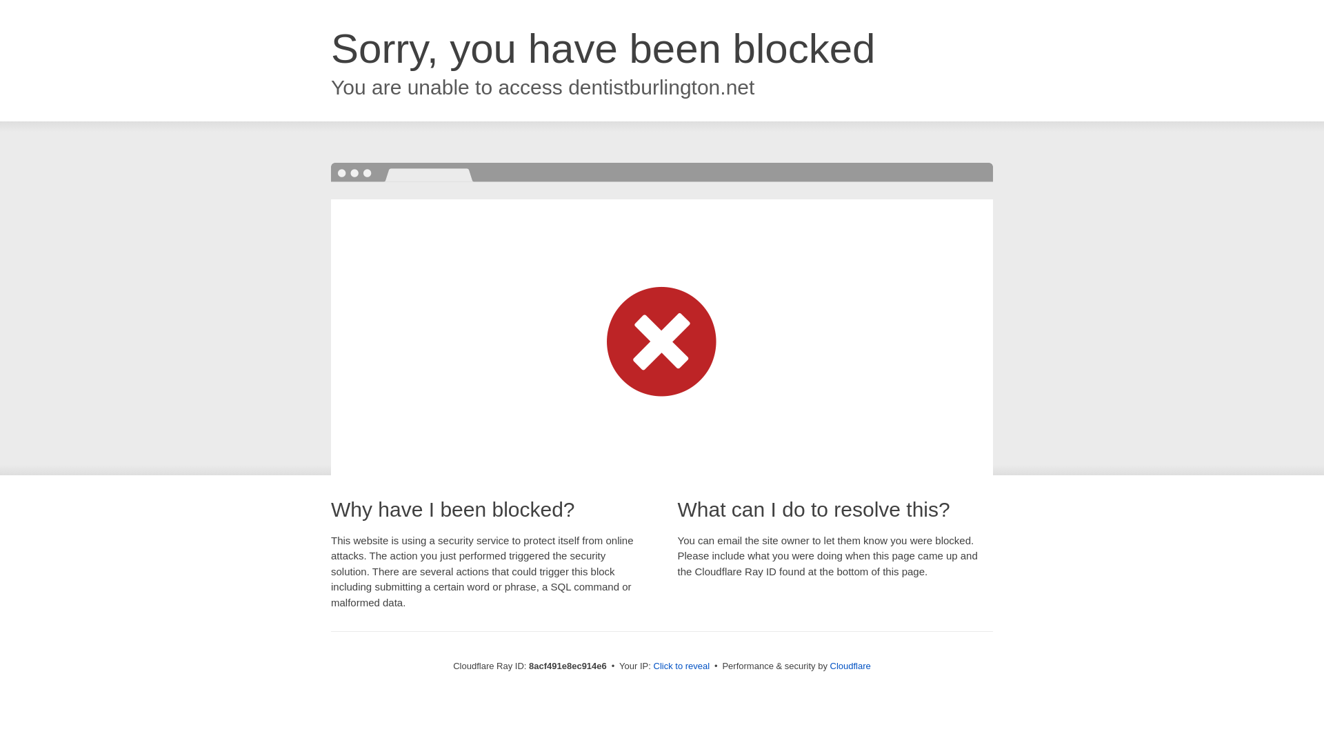 The height and width of the screenshot is (745, 1324). What do you see at coordinates (850, 666) in the screenshot?
I see `Cloudflare` at bounding box center [850, 666].